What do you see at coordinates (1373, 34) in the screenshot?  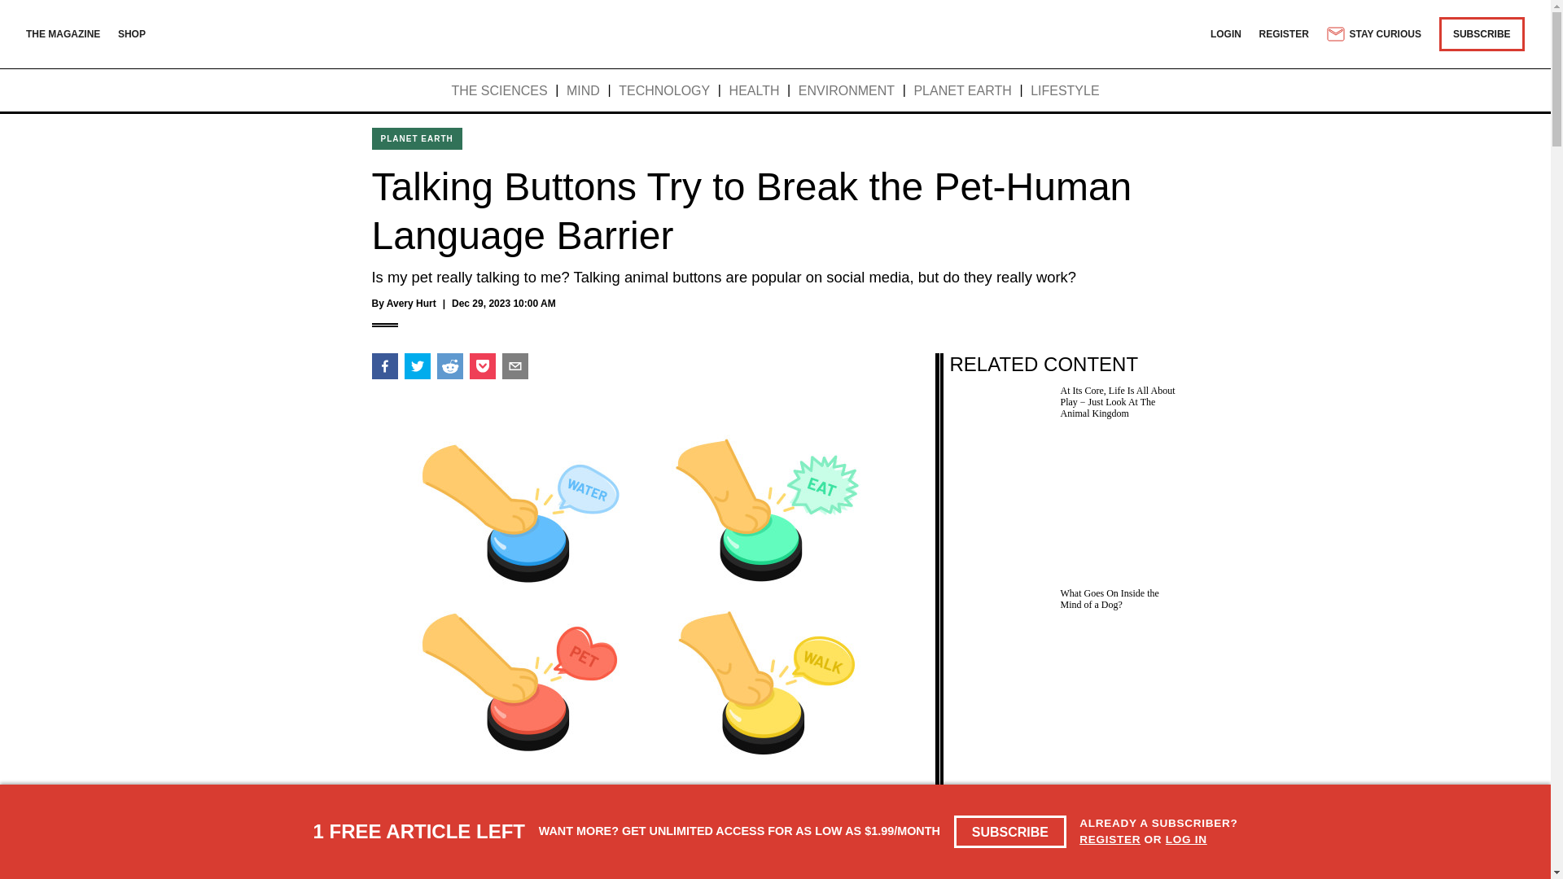 I see `STAY CURIOUS` at bounding box center [1373, 34].